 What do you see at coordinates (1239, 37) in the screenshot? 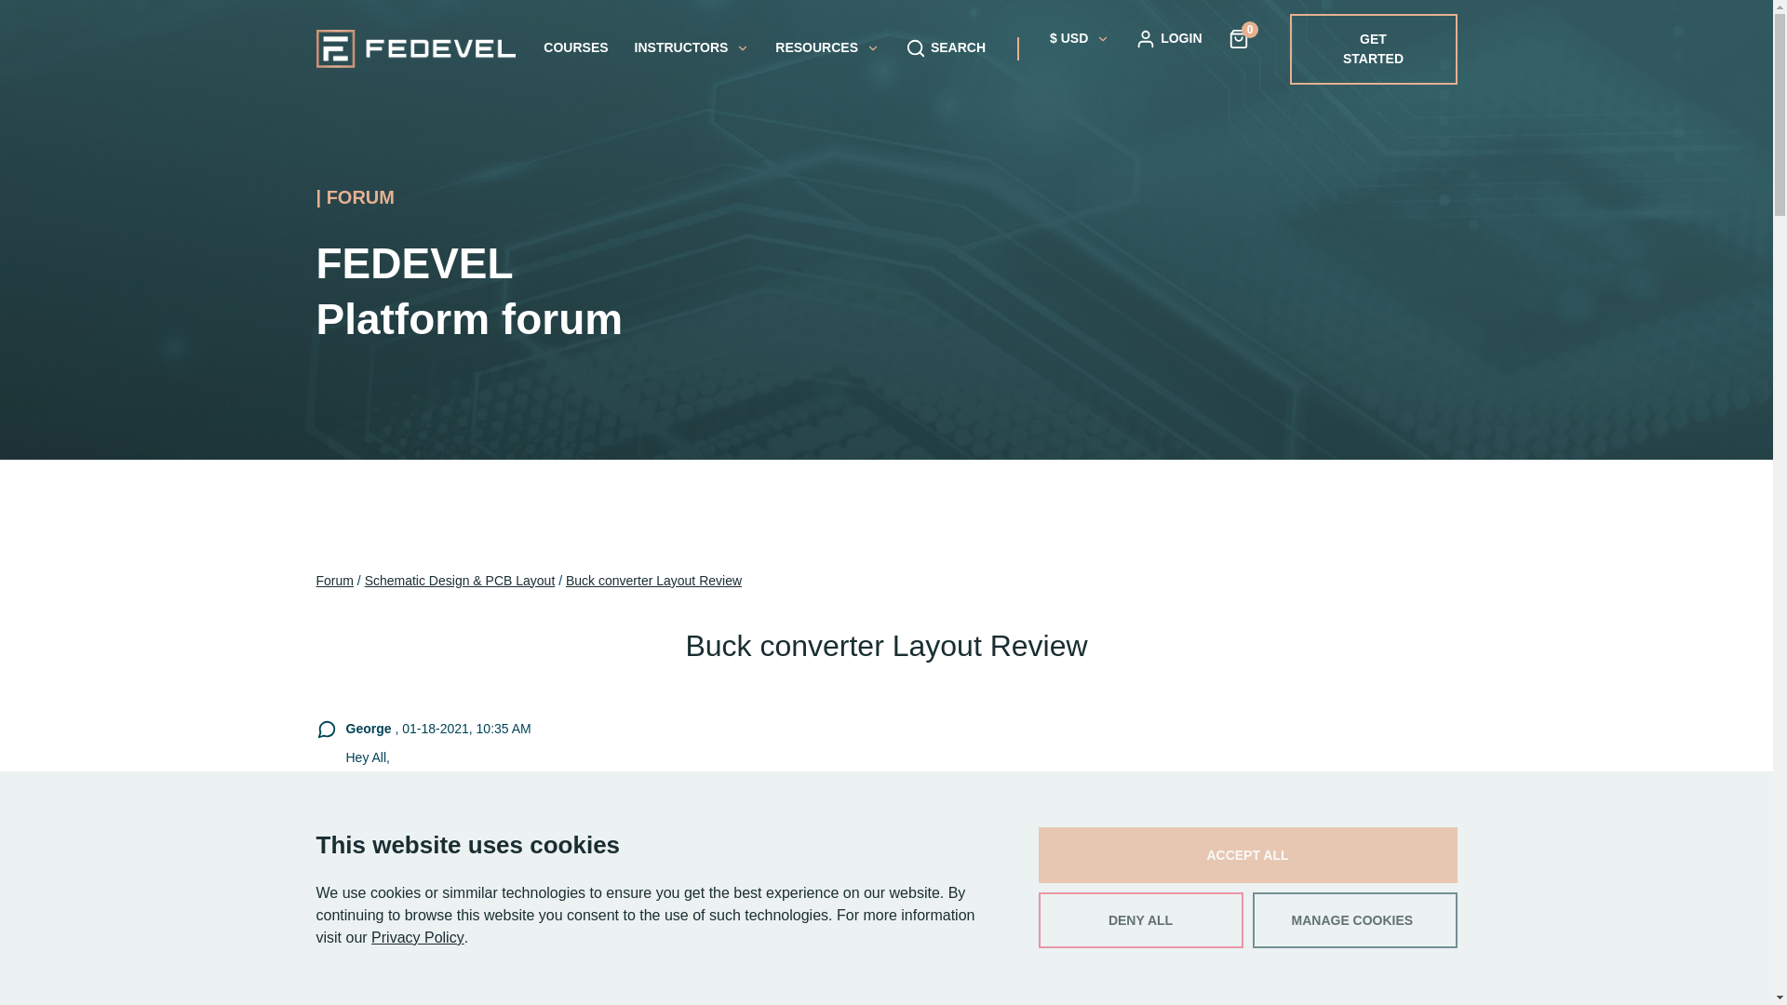
I see `0` at bounding box center [1239, 37].